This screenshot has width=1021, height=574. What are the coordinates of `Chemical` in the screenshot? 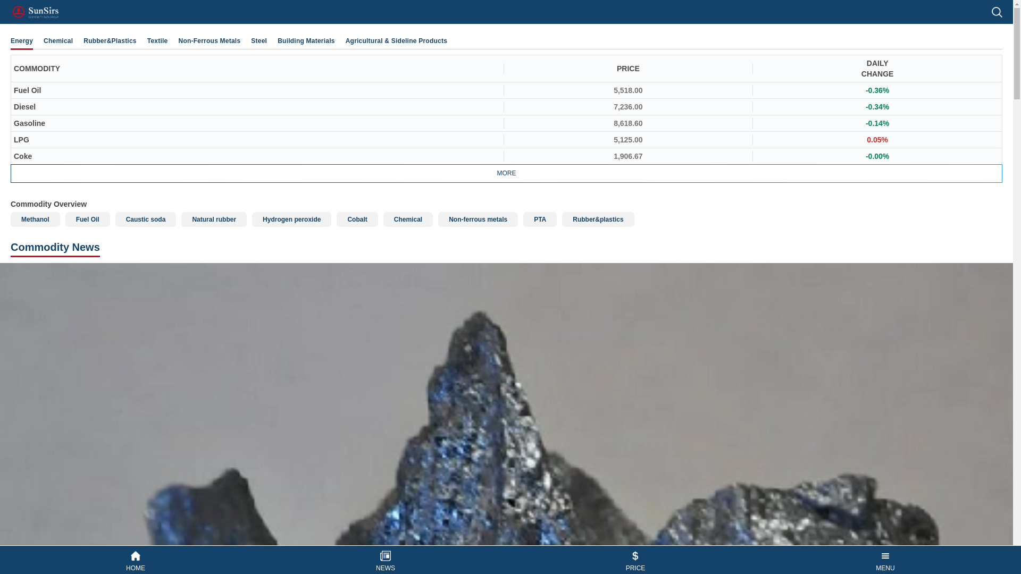 It's located at (408, 219).